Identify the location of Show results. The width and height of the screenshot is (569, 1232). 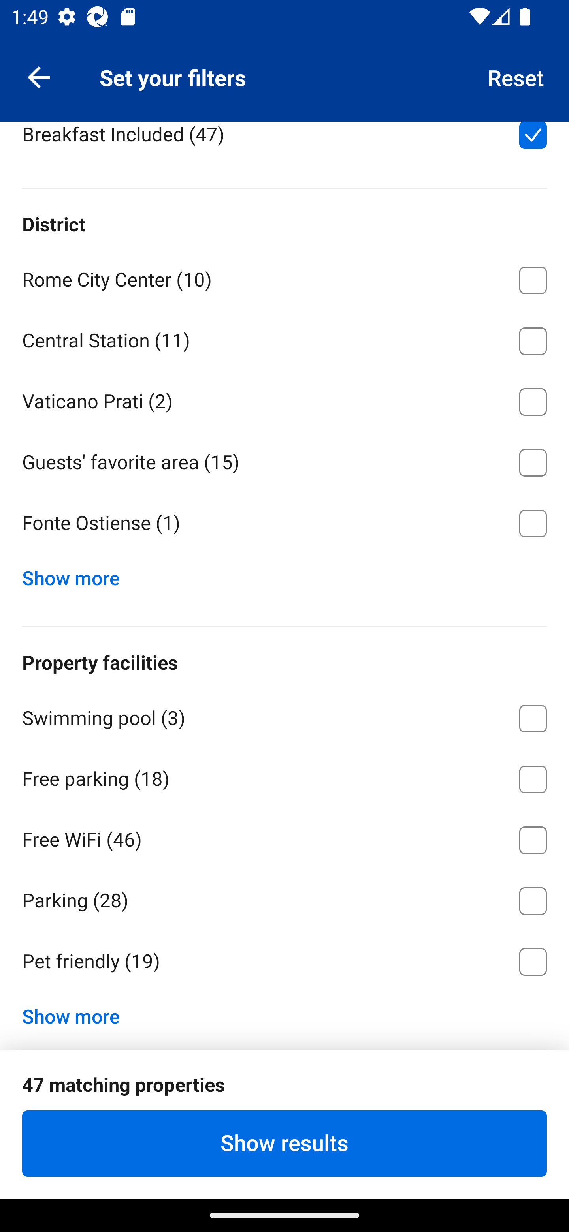
(284, 1143).